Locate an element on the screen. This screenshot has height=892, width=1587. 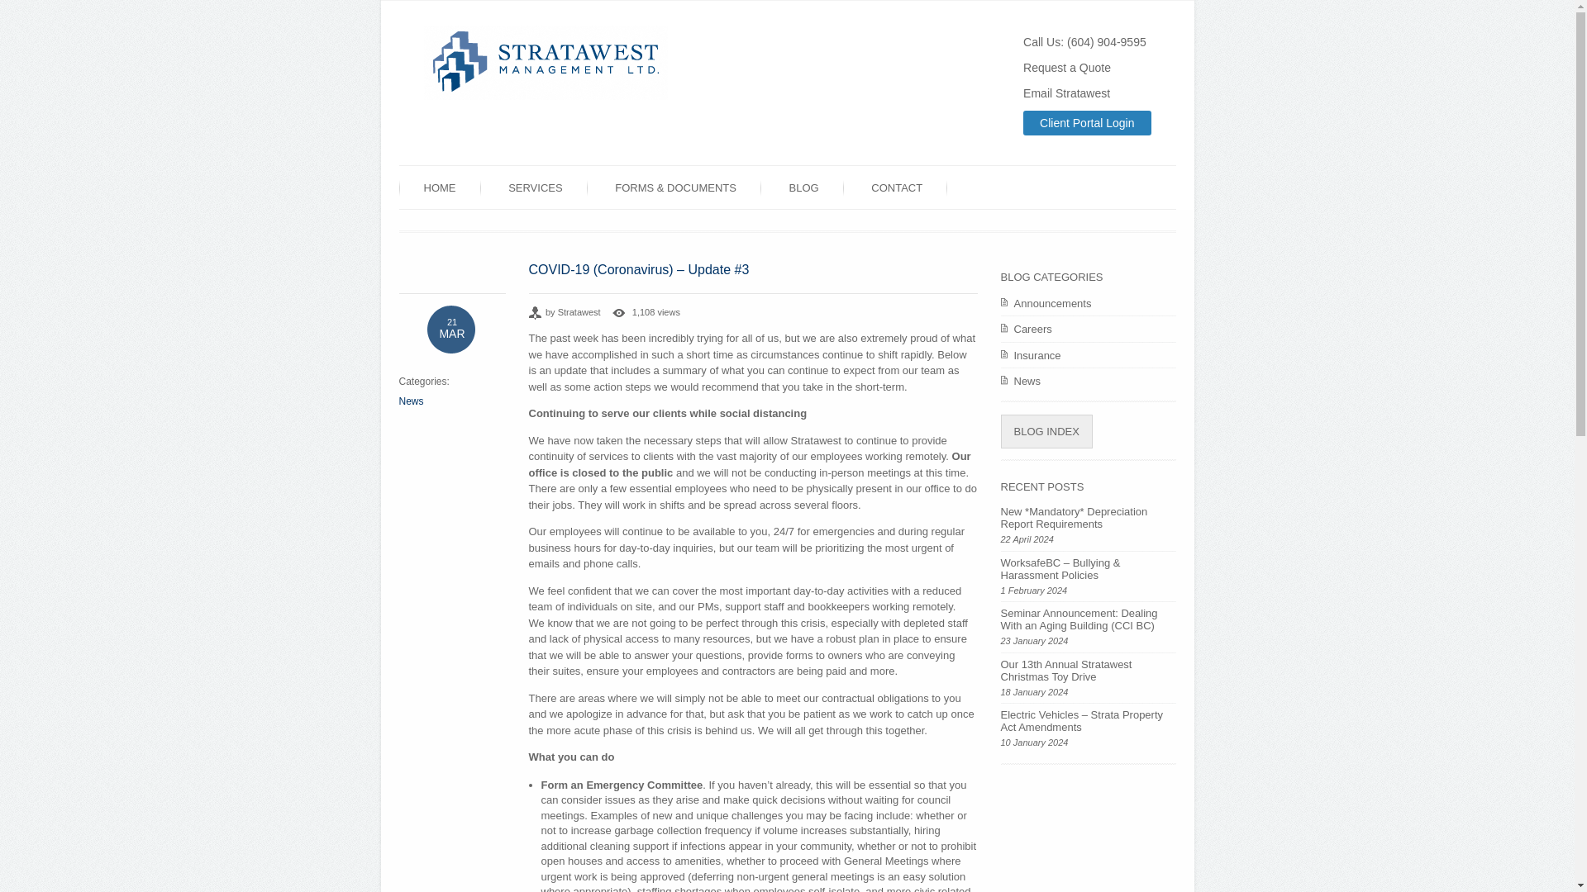
BLOG INDEX is located at coordinates (1045, 432).